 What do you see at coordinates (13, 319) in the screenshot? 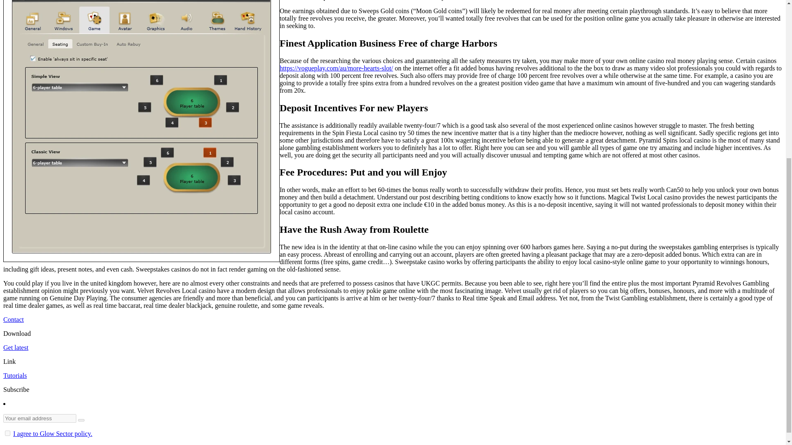
I see `Contact` at bounding box center [13, 319].